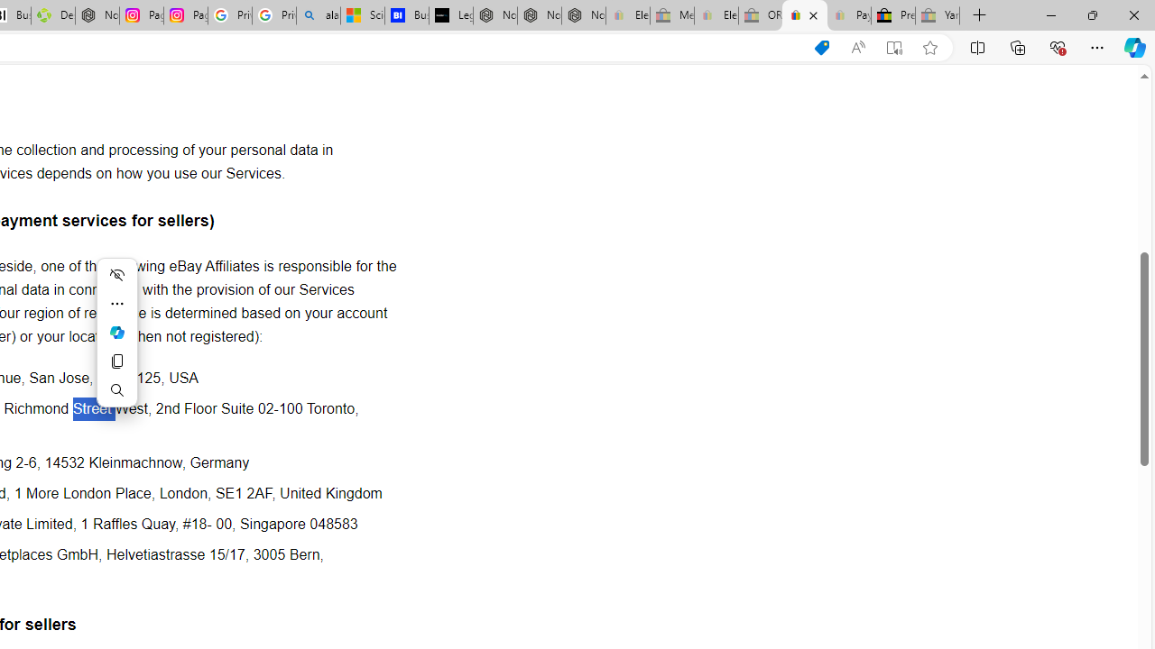 The height and width of the screenshot is (649, 1155). Describe the element at coordinates (117, 343) in the screenshot. I see `Mini menu on text selection` at that location.